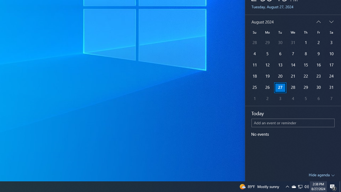  I want to click on 11, so click(319, 22).